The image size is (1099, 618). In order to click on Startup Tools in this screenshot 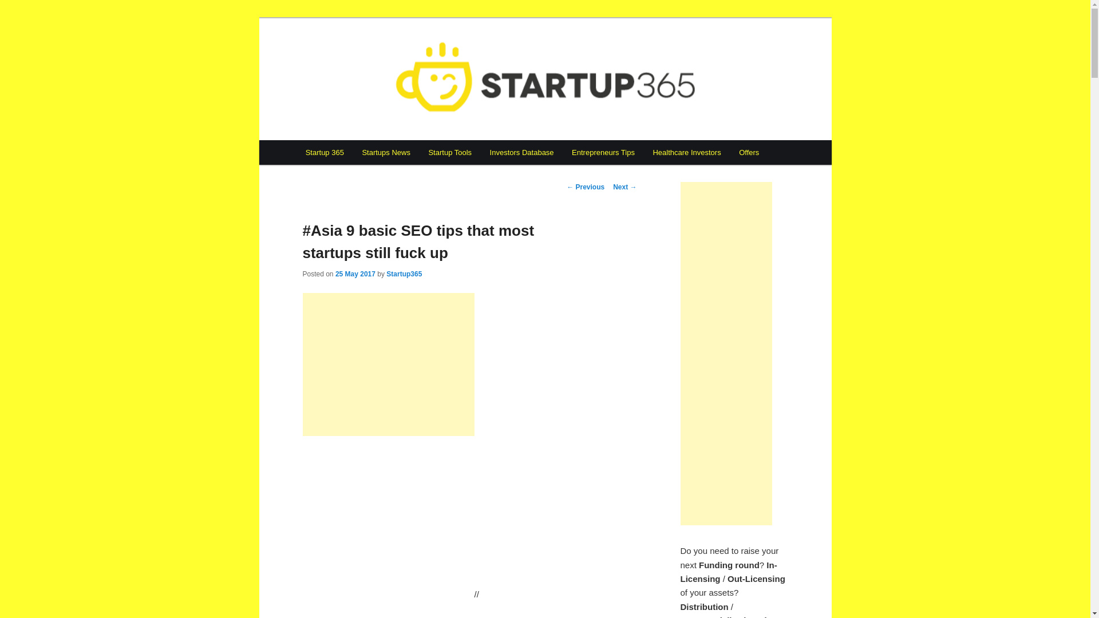, I will do `click(450, 152)`.